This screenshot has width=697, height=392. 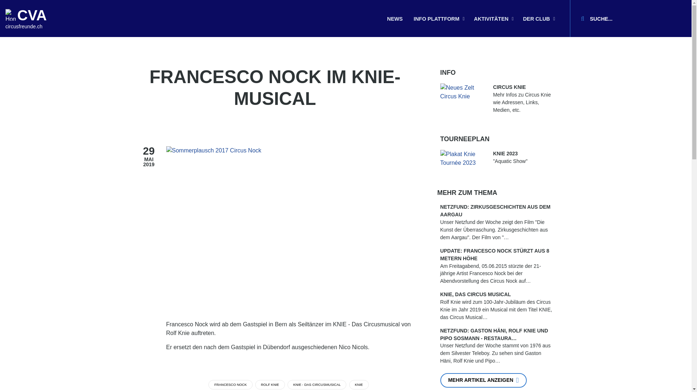 What do you see at coordinates (270, 385) in the screenshot?
I see `ROLF KNIE` at bounding box center [270, 385].